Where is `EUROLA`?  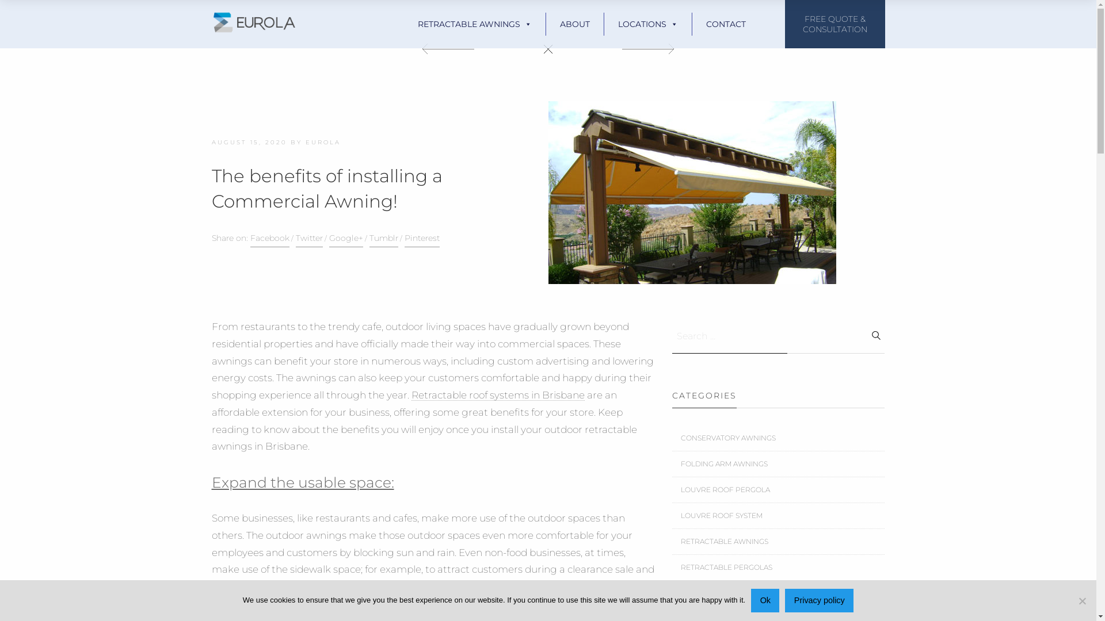 EUROLA is located at coordinates (322, 143).